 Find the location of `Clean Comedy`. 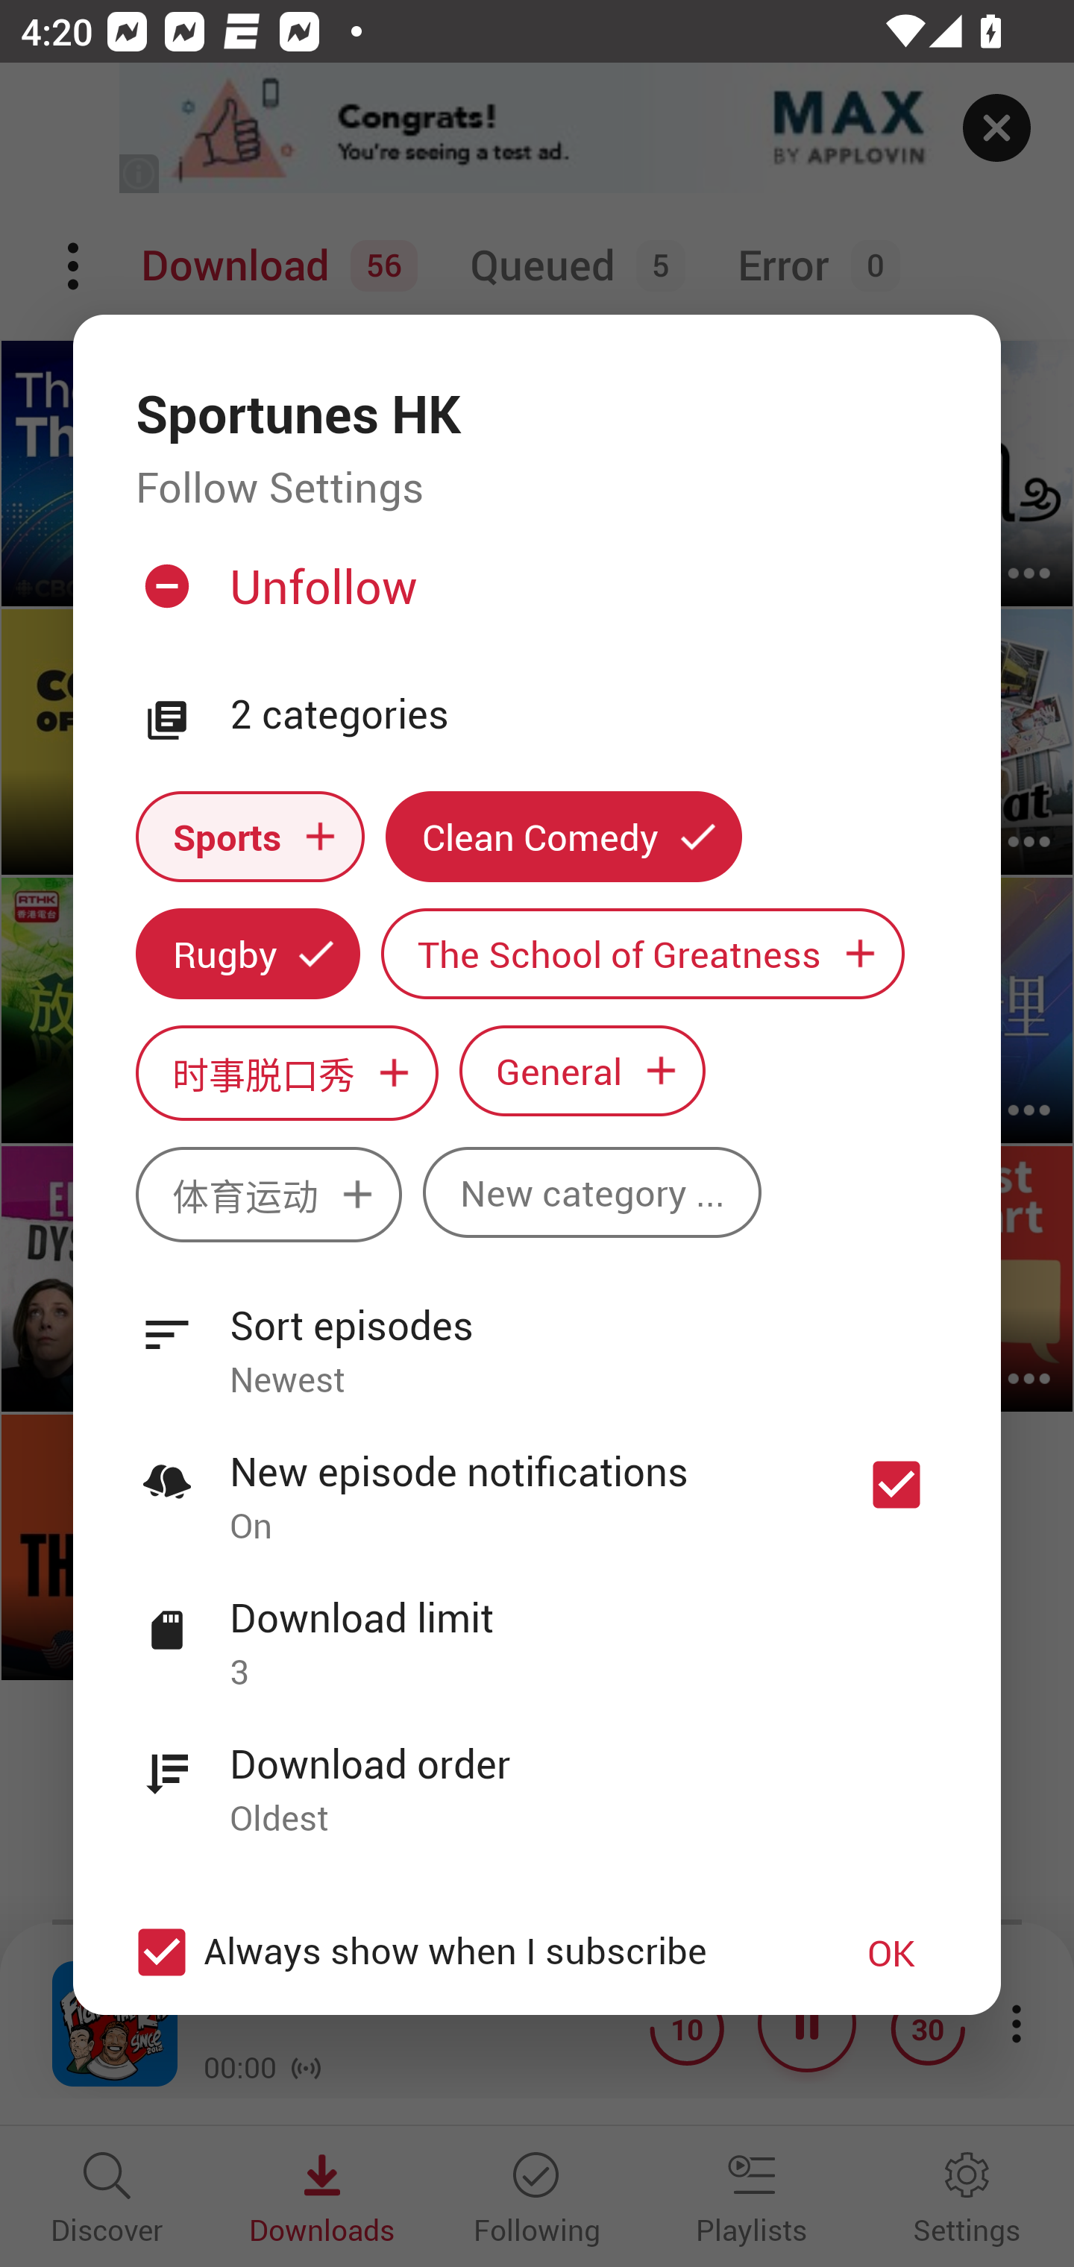

Clean Comedy is located at coordinates (564, 836).